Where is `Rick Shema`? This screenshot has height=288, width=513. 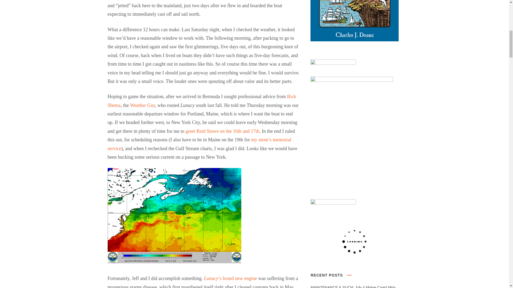
Rick Shema is located at coordinates (201, 101).